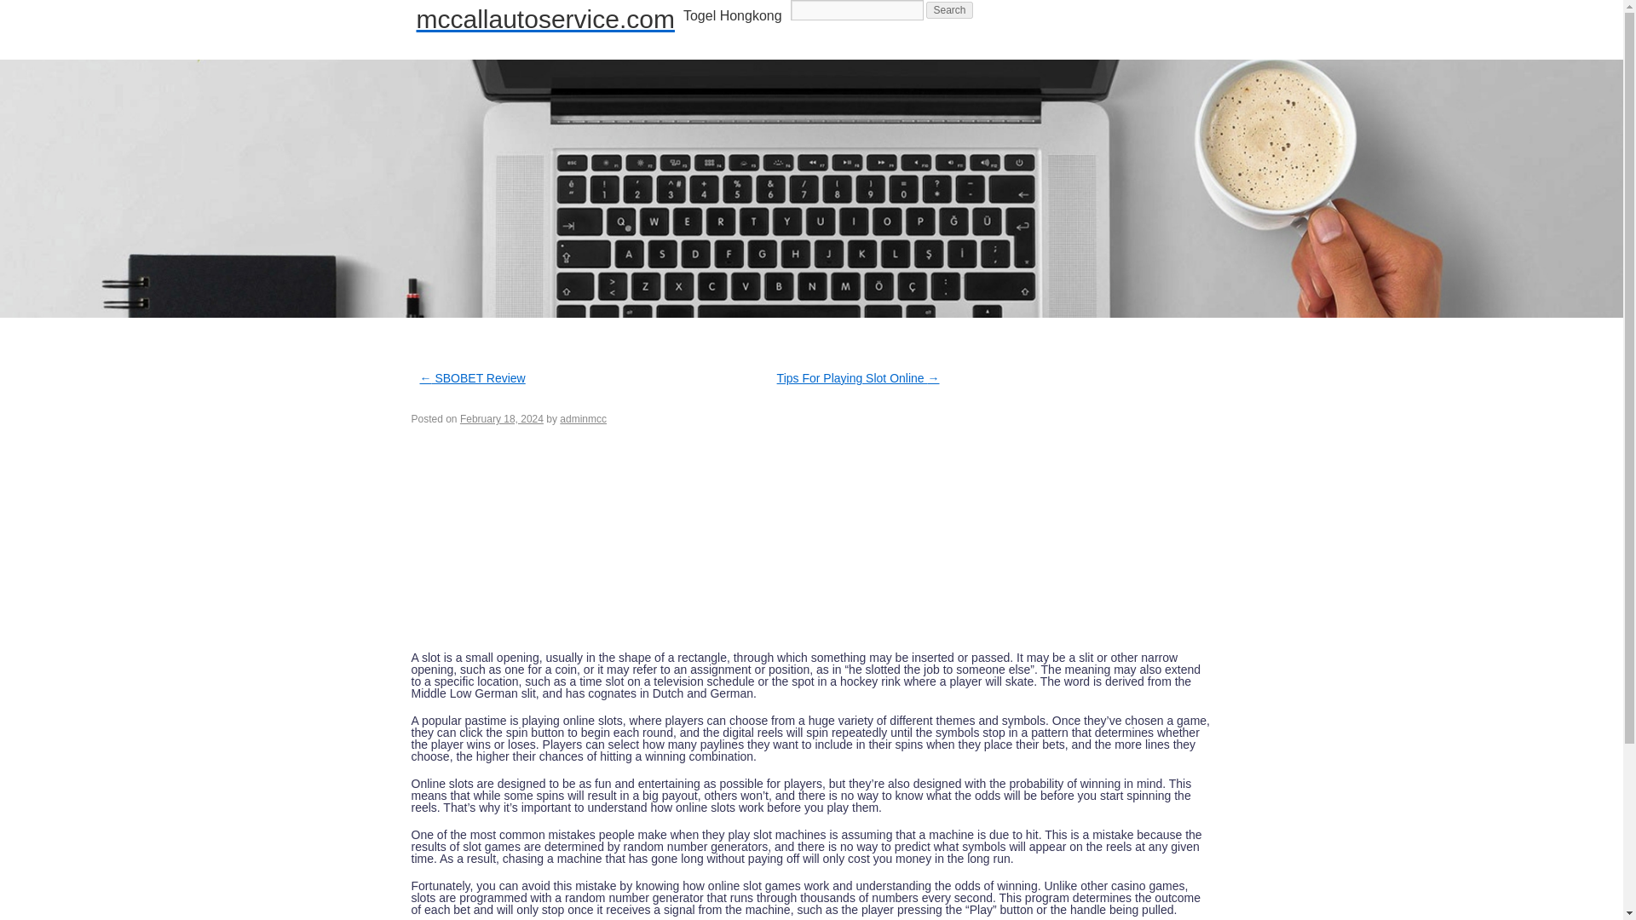 This screenshot has height=920, width=1636. What do you see at coordinates (948, 10) in the screenshot?
I see `Search` at bounding box center [948, 10].